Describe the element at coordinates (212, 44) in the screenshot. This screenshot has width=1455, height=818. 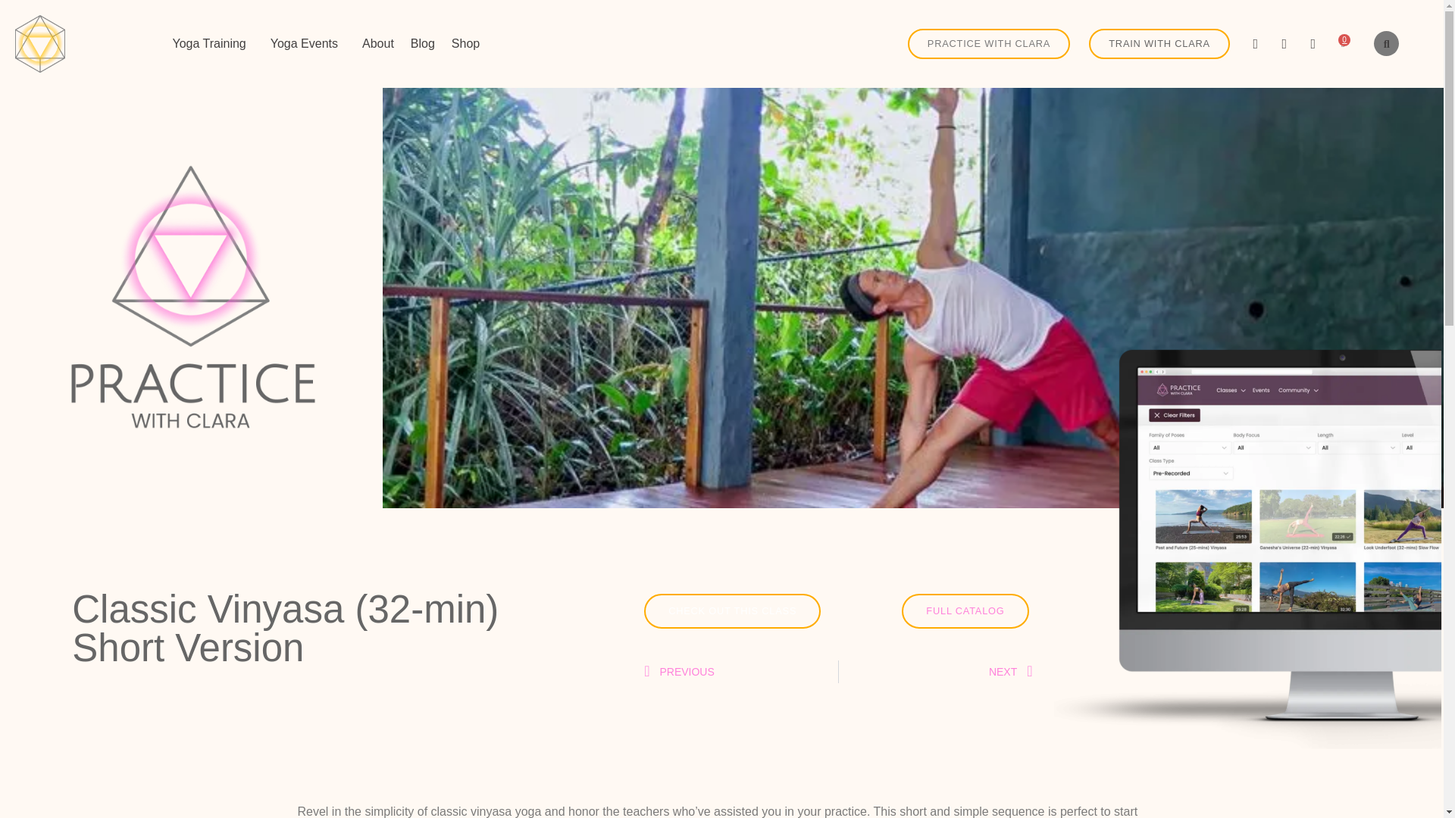
I see `Yoga Training` at that location.